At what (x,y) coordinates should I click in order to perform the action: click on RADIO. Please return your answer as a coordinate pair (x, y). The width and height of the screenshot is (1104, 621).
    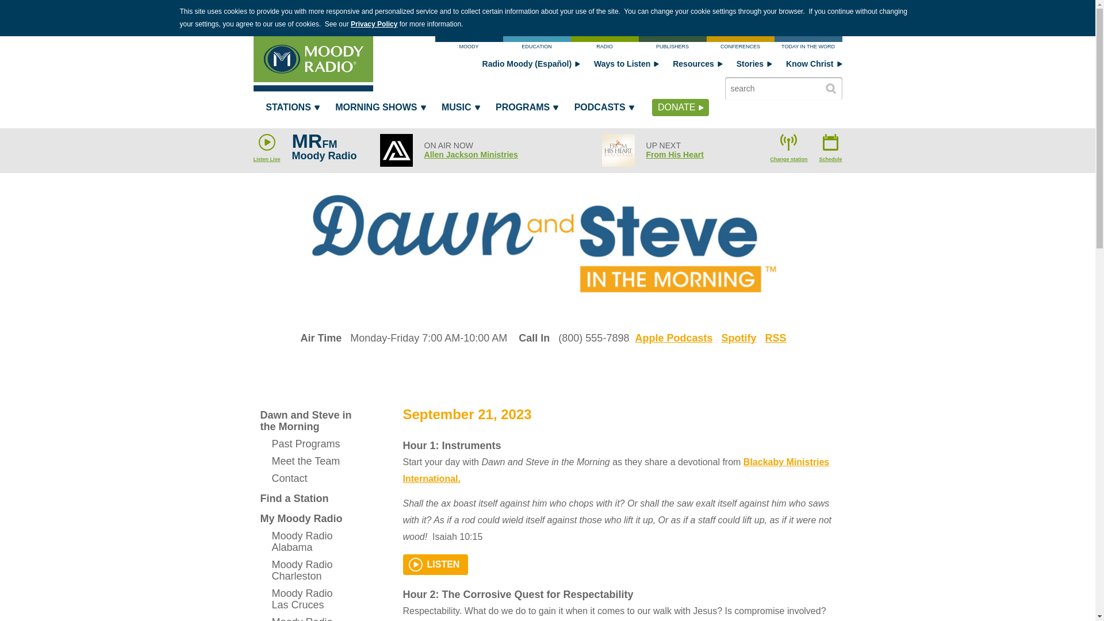
    Looking at the image, I should click on (604, 45).